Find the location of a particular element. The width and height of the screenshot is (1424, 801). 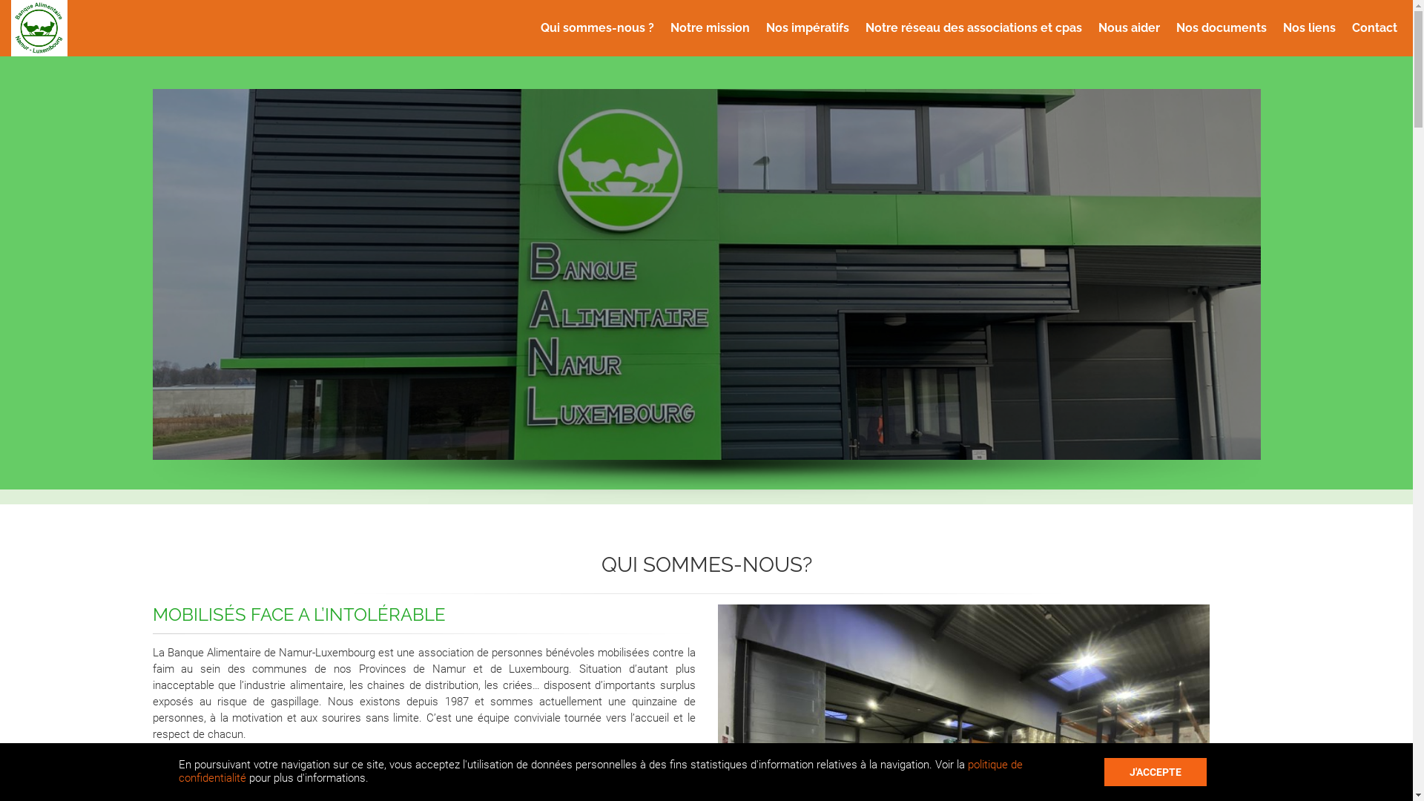

Nos documents is located at coordinates (1222, 28).